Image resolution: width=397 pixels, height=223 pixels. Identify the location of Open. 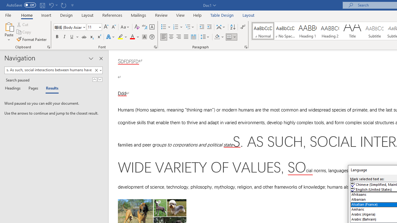
(99, 27).